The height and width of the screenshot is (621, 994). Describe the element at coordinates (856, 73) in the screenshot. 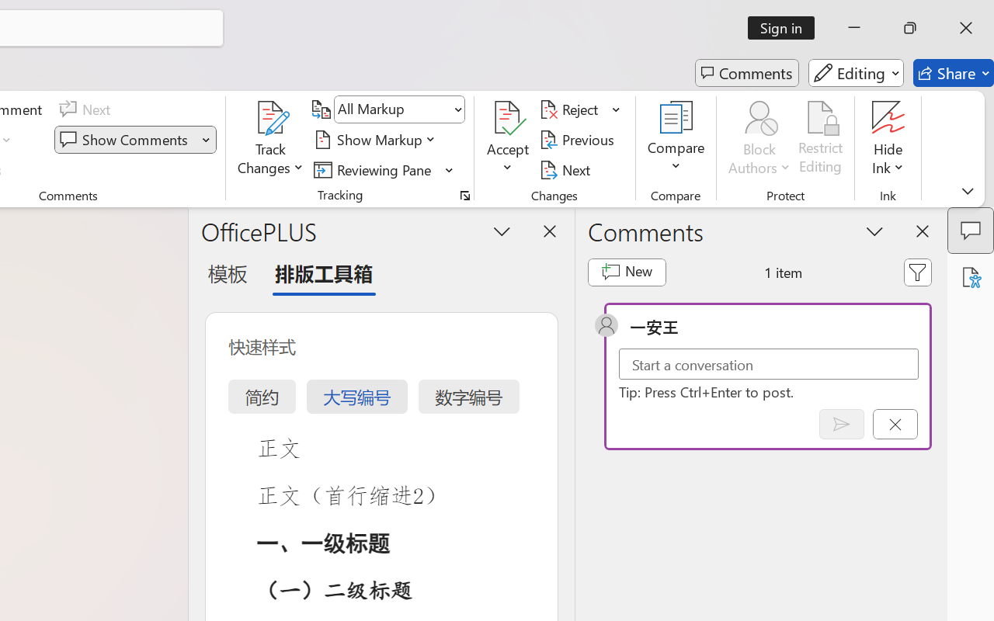

I see `Editing` at that location.